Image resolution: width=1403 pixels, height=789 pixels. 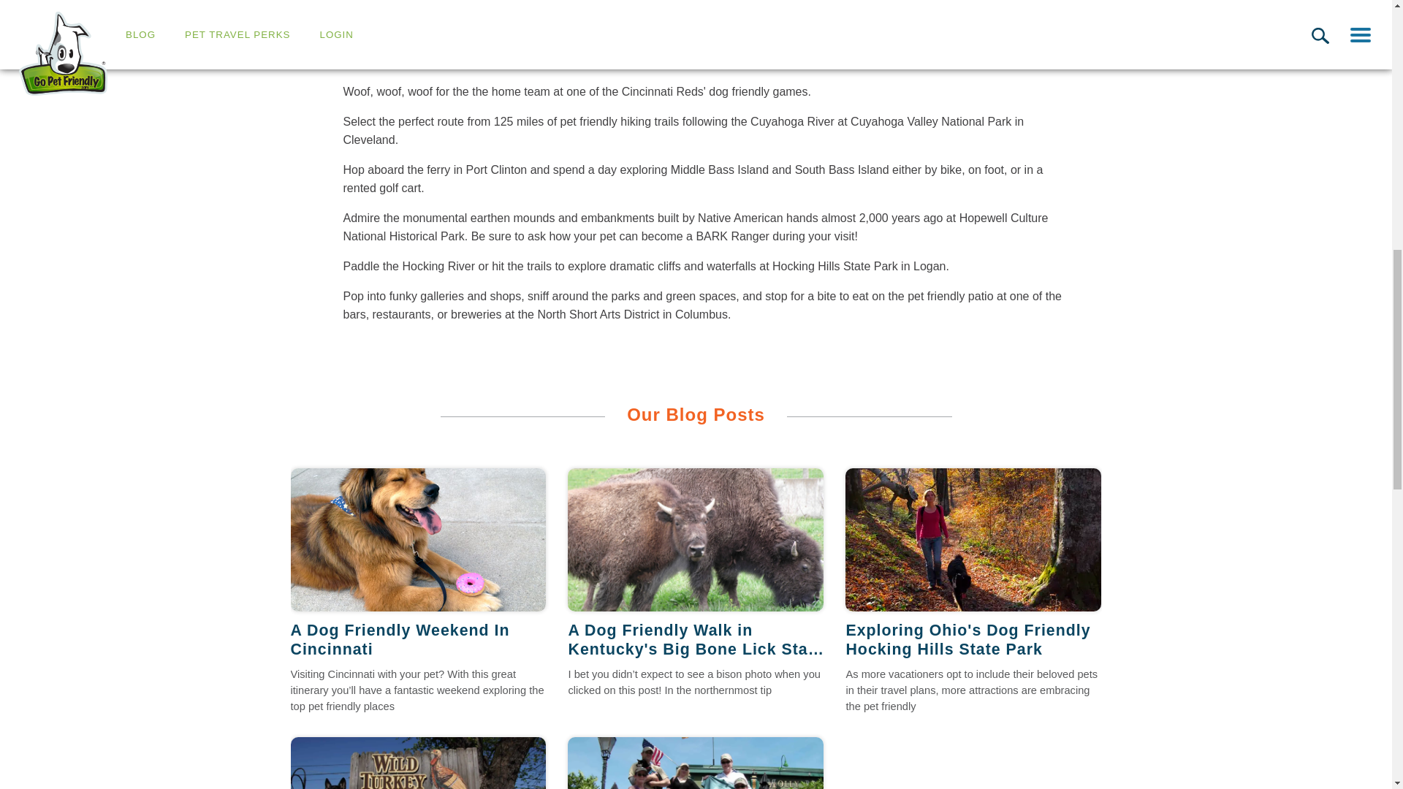 I want to click on Getting a Leg Up in Pet Friendly Louisville, so click(x=696, y=763).